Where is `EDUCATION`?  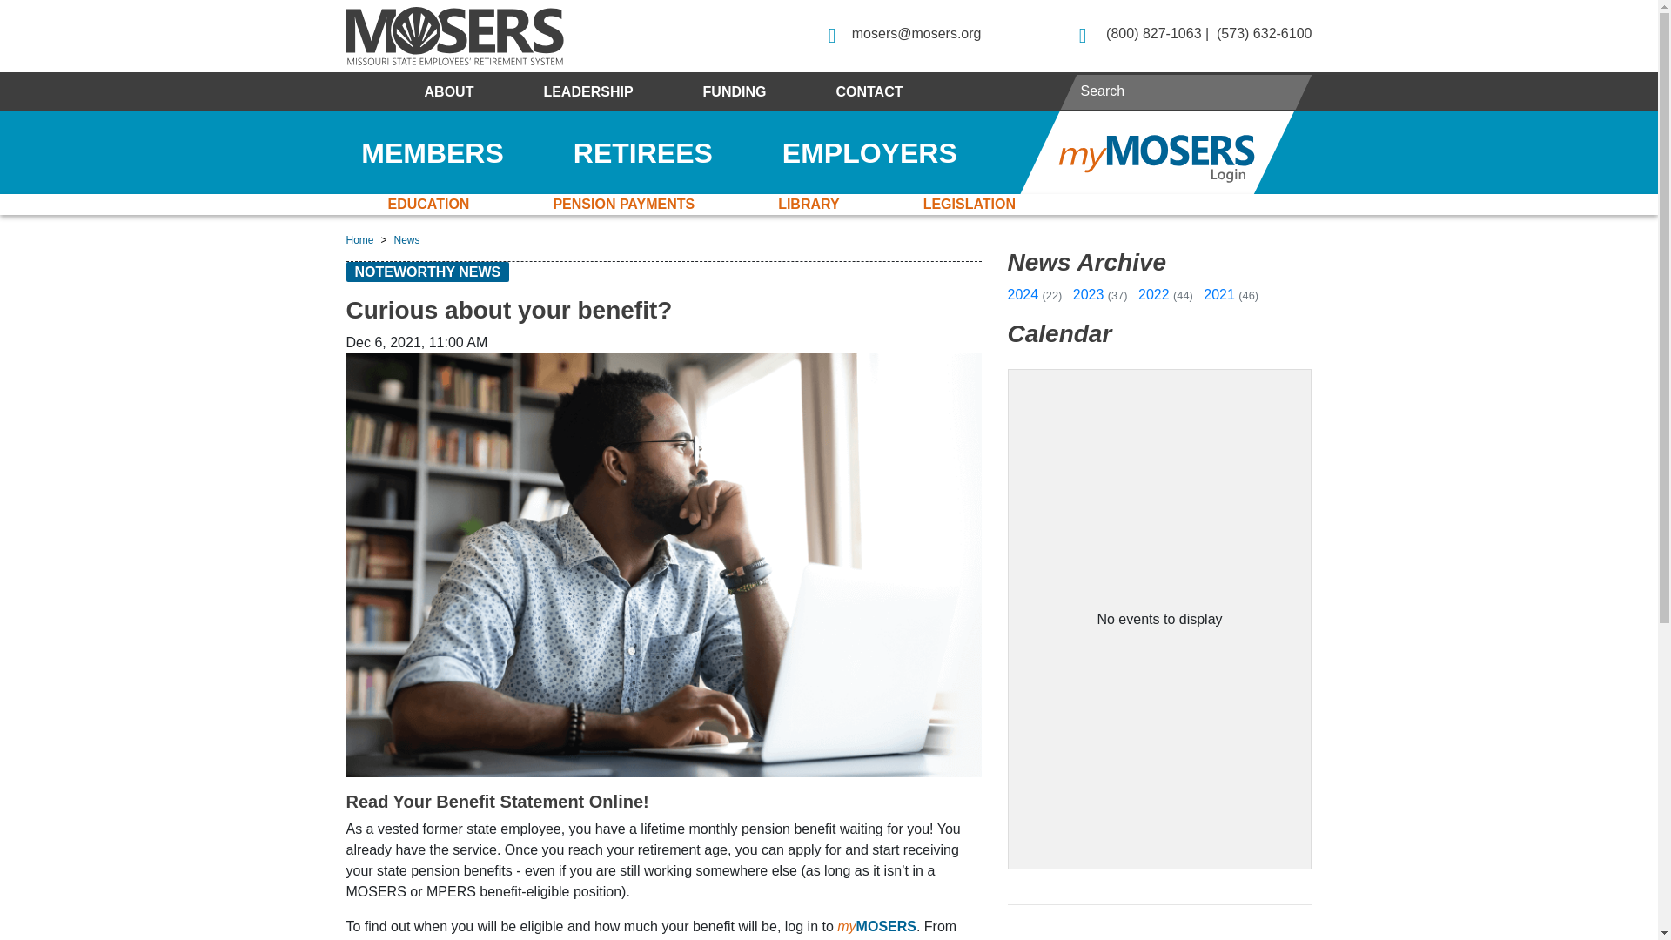
EDUCATION is located at coordinates (428, 204).